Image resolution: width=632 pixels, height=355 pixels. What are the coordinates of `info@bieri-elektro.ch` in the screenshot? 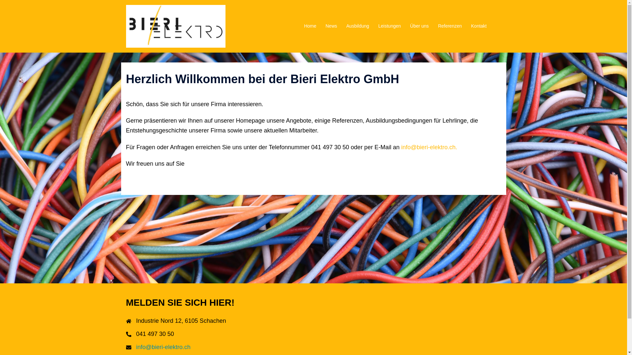 It's located at (163, 347).